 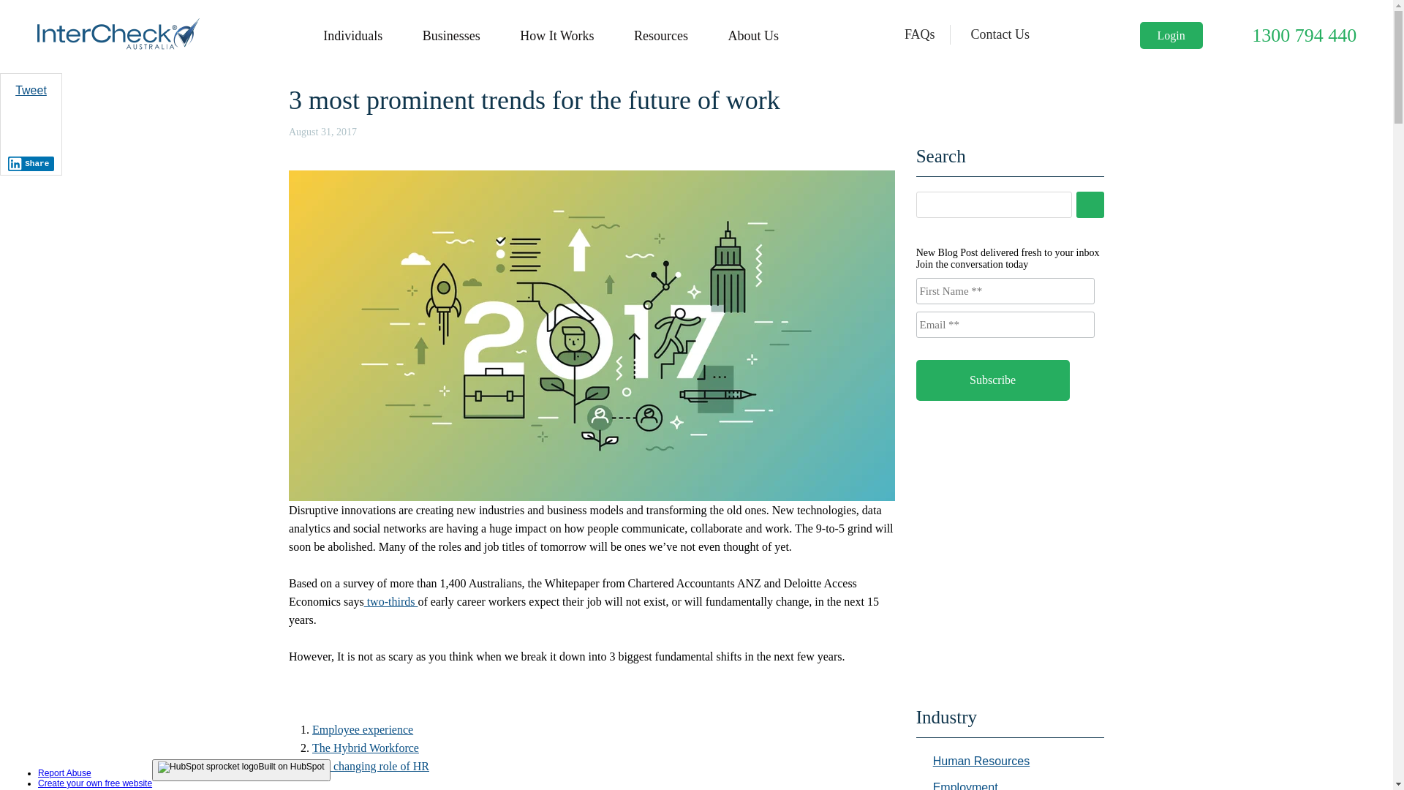 I want to click on 1300 794 440, so click(x=1305, y=35).